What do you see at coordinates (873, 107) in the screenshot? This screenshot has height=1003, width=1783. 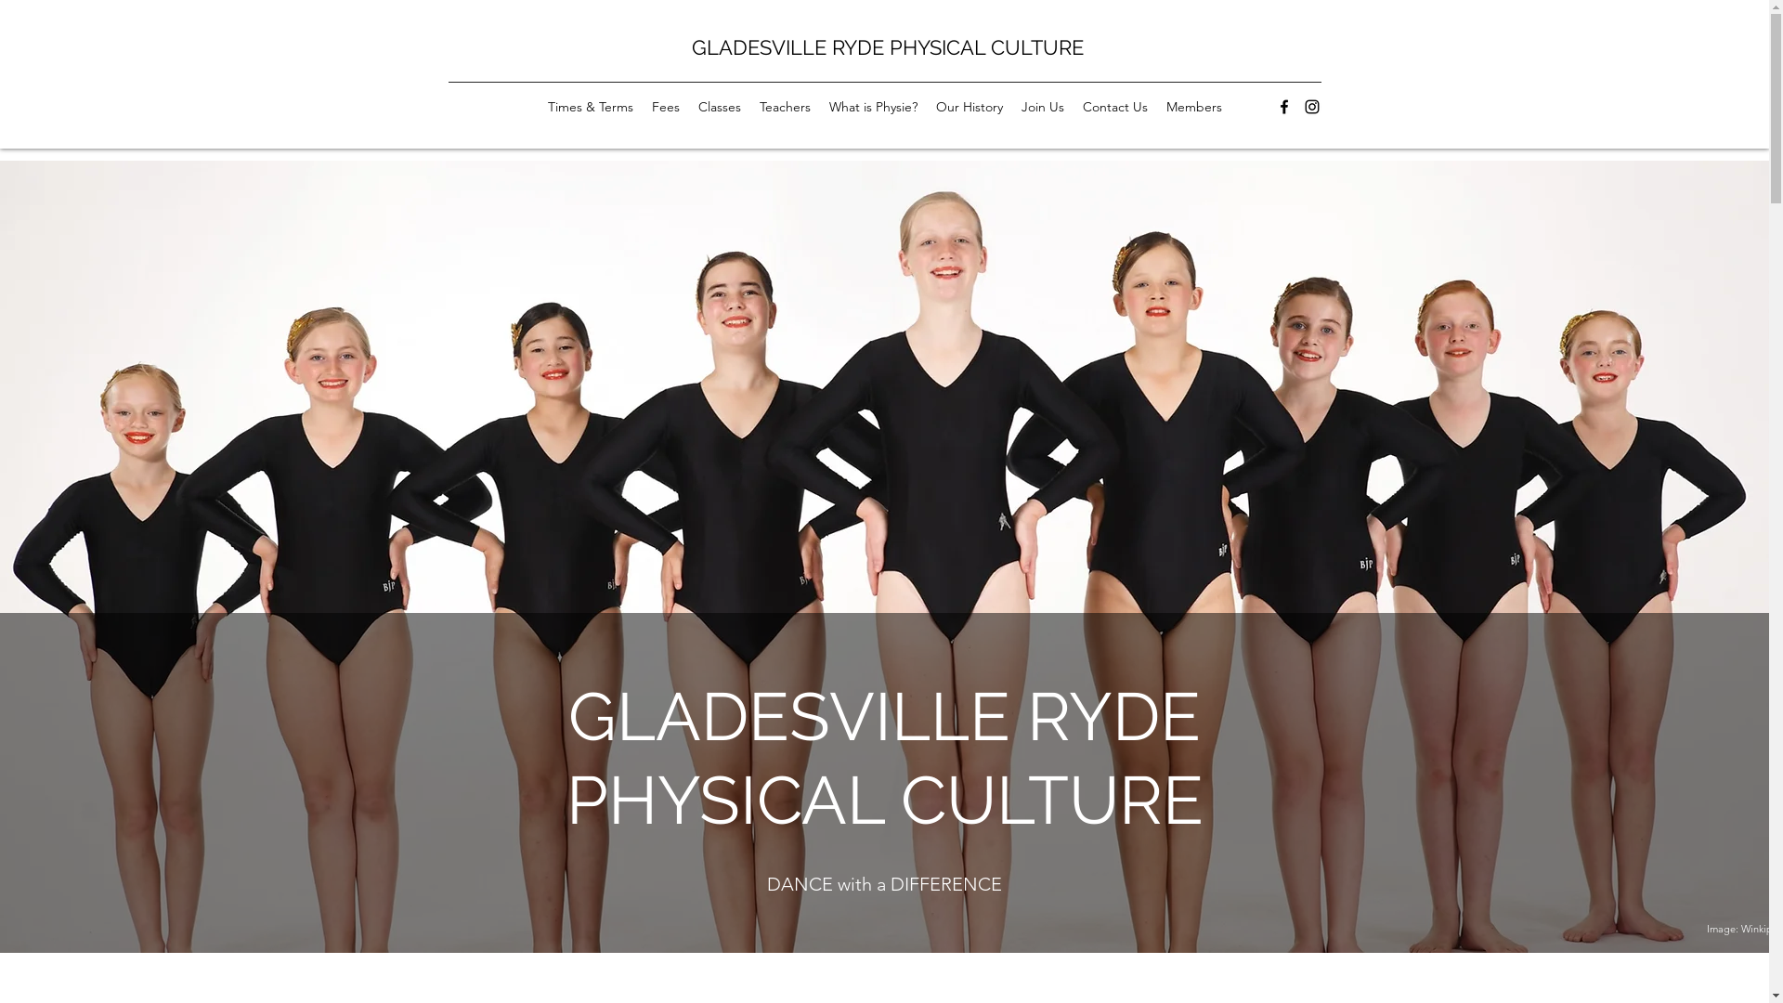 I see `What is Physie?` at bounding box center [873, 107].